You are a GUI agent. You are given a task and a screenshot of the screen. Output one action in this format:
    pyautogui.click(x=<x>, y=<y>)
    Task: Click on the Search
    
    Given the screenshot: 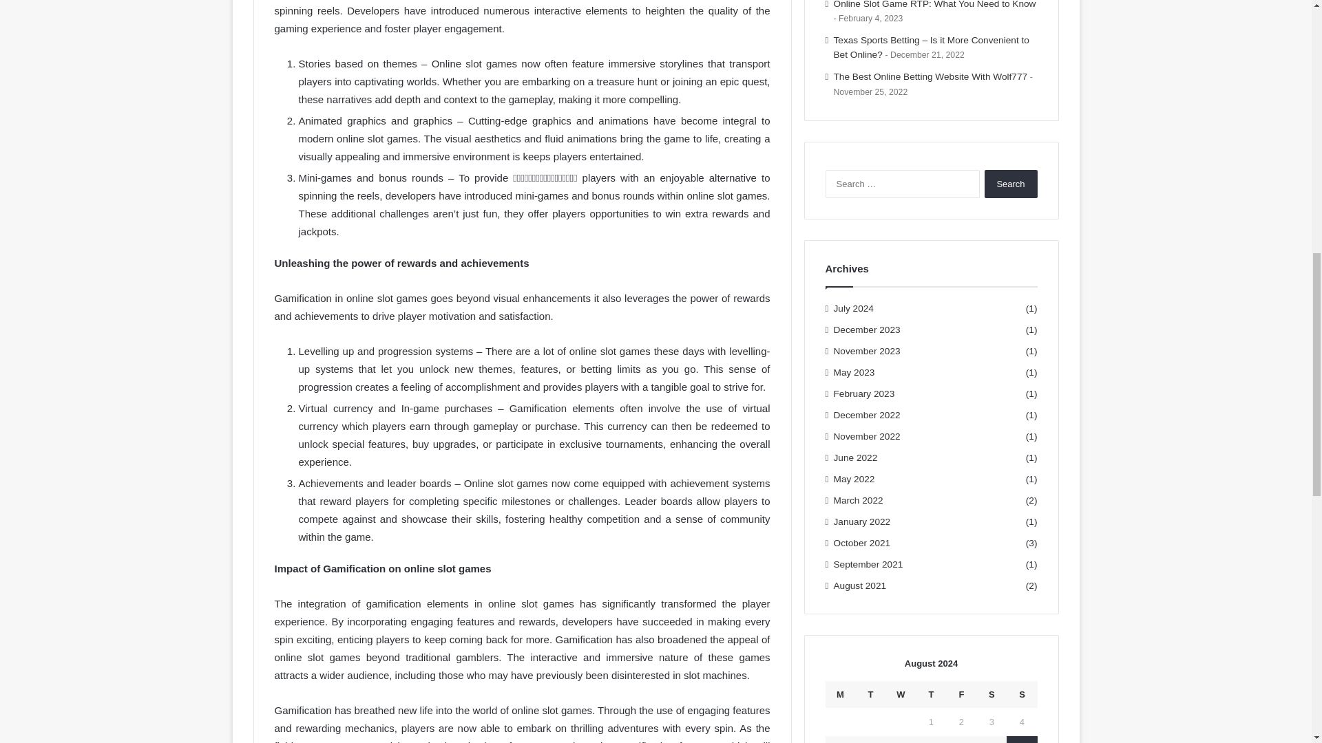 What is the action you would take?
    pyautogui.click(x=1011, y=184)
    